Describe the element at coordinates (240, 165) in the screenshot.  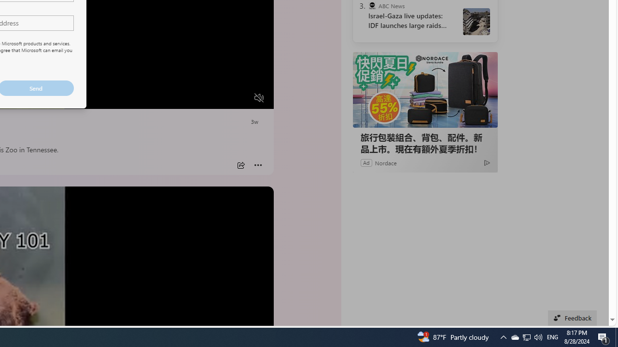
I see `Share` at that location.